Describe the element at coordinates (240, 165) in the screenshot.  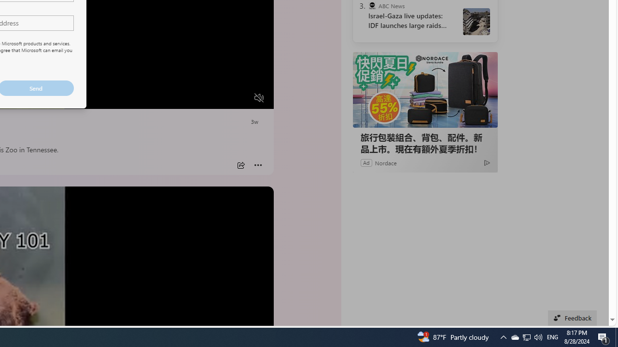
I see `Share` at that location.